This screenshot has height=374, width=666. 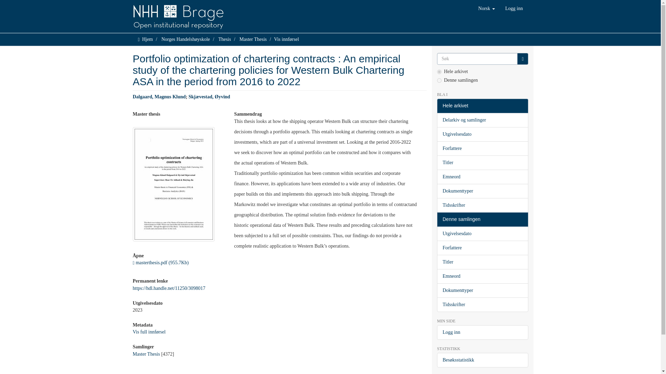 What do you see at coordinates (482, 149) in the screenshot?
I see `Forfattere` at bounding box center [482, 149].